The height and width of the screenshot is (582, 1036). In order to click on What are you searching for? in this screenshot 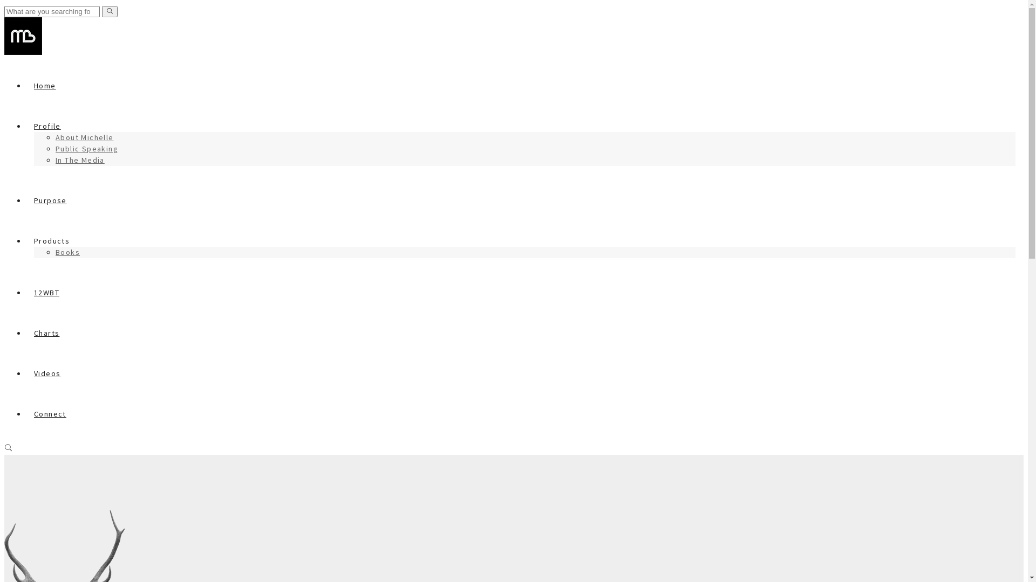, I will do `click(52, 12)`.